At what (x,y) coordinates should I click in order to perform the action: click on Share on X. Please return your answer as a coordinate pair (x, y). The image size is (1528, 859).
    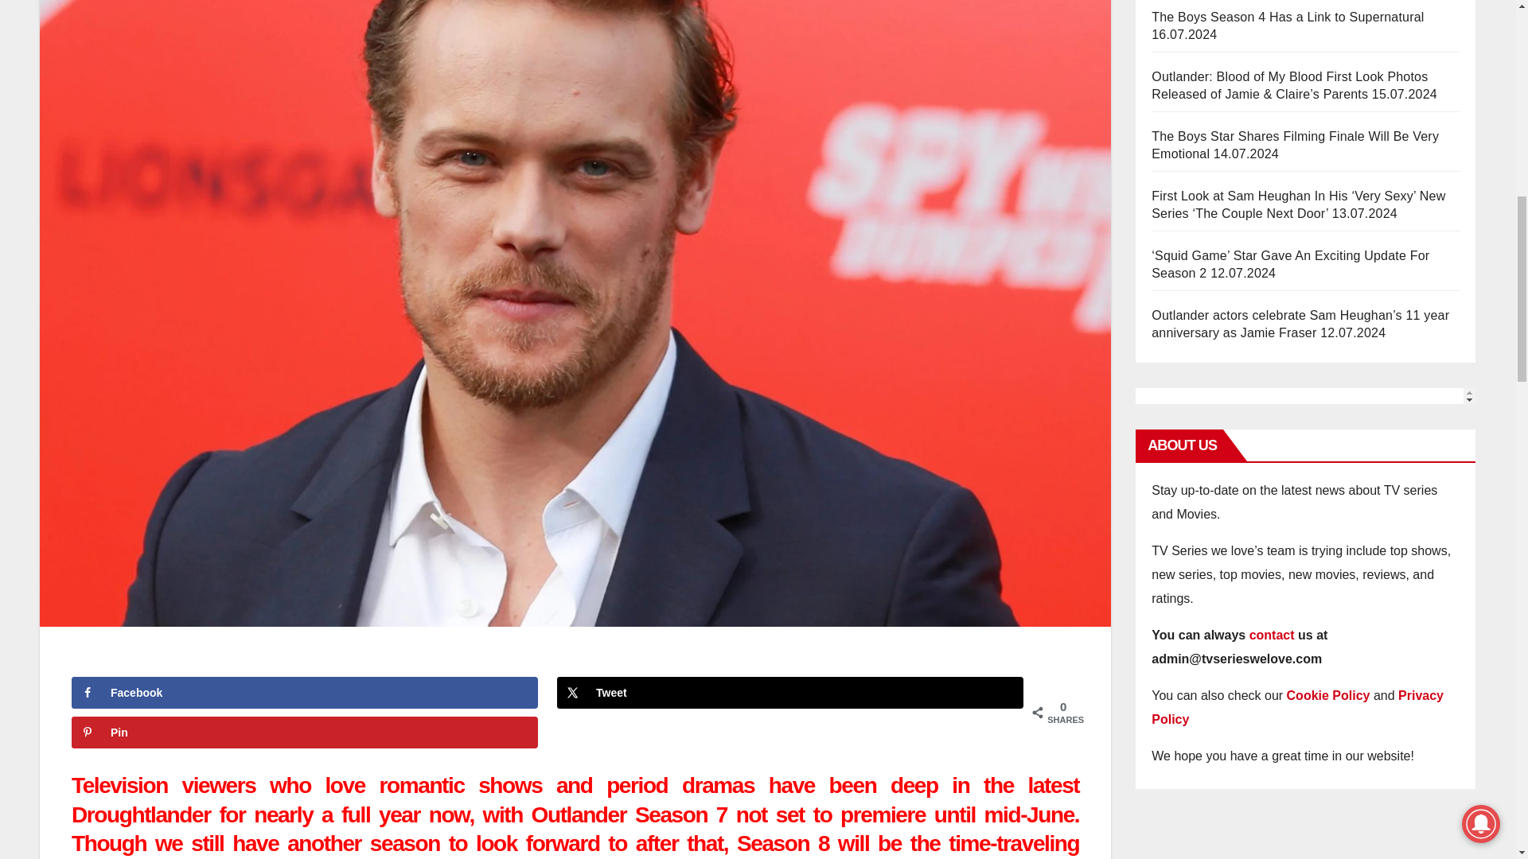
    Looking at the image, I should click on (790, 693).